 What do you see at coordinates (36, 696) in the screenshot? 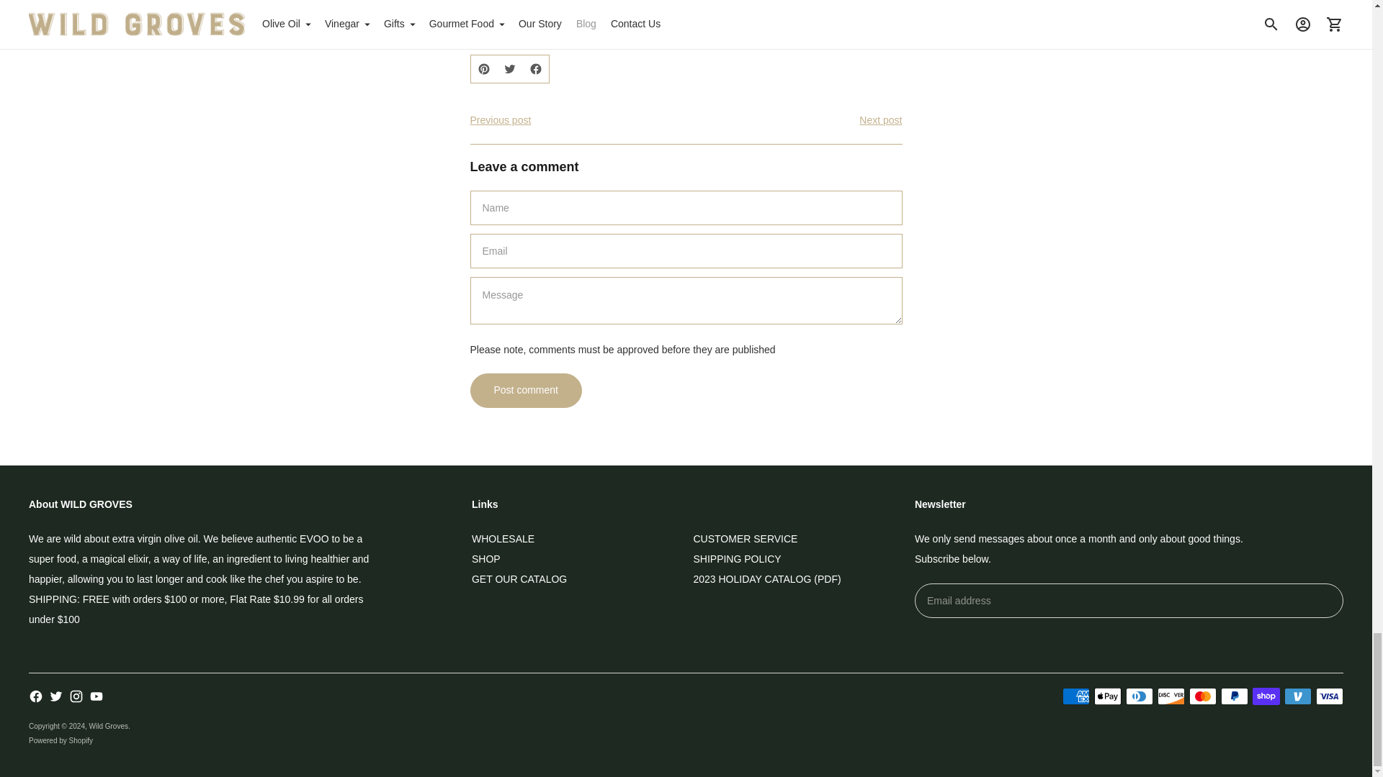
I see `Wild Groves on Facebook` at bounding box center [36, 696].